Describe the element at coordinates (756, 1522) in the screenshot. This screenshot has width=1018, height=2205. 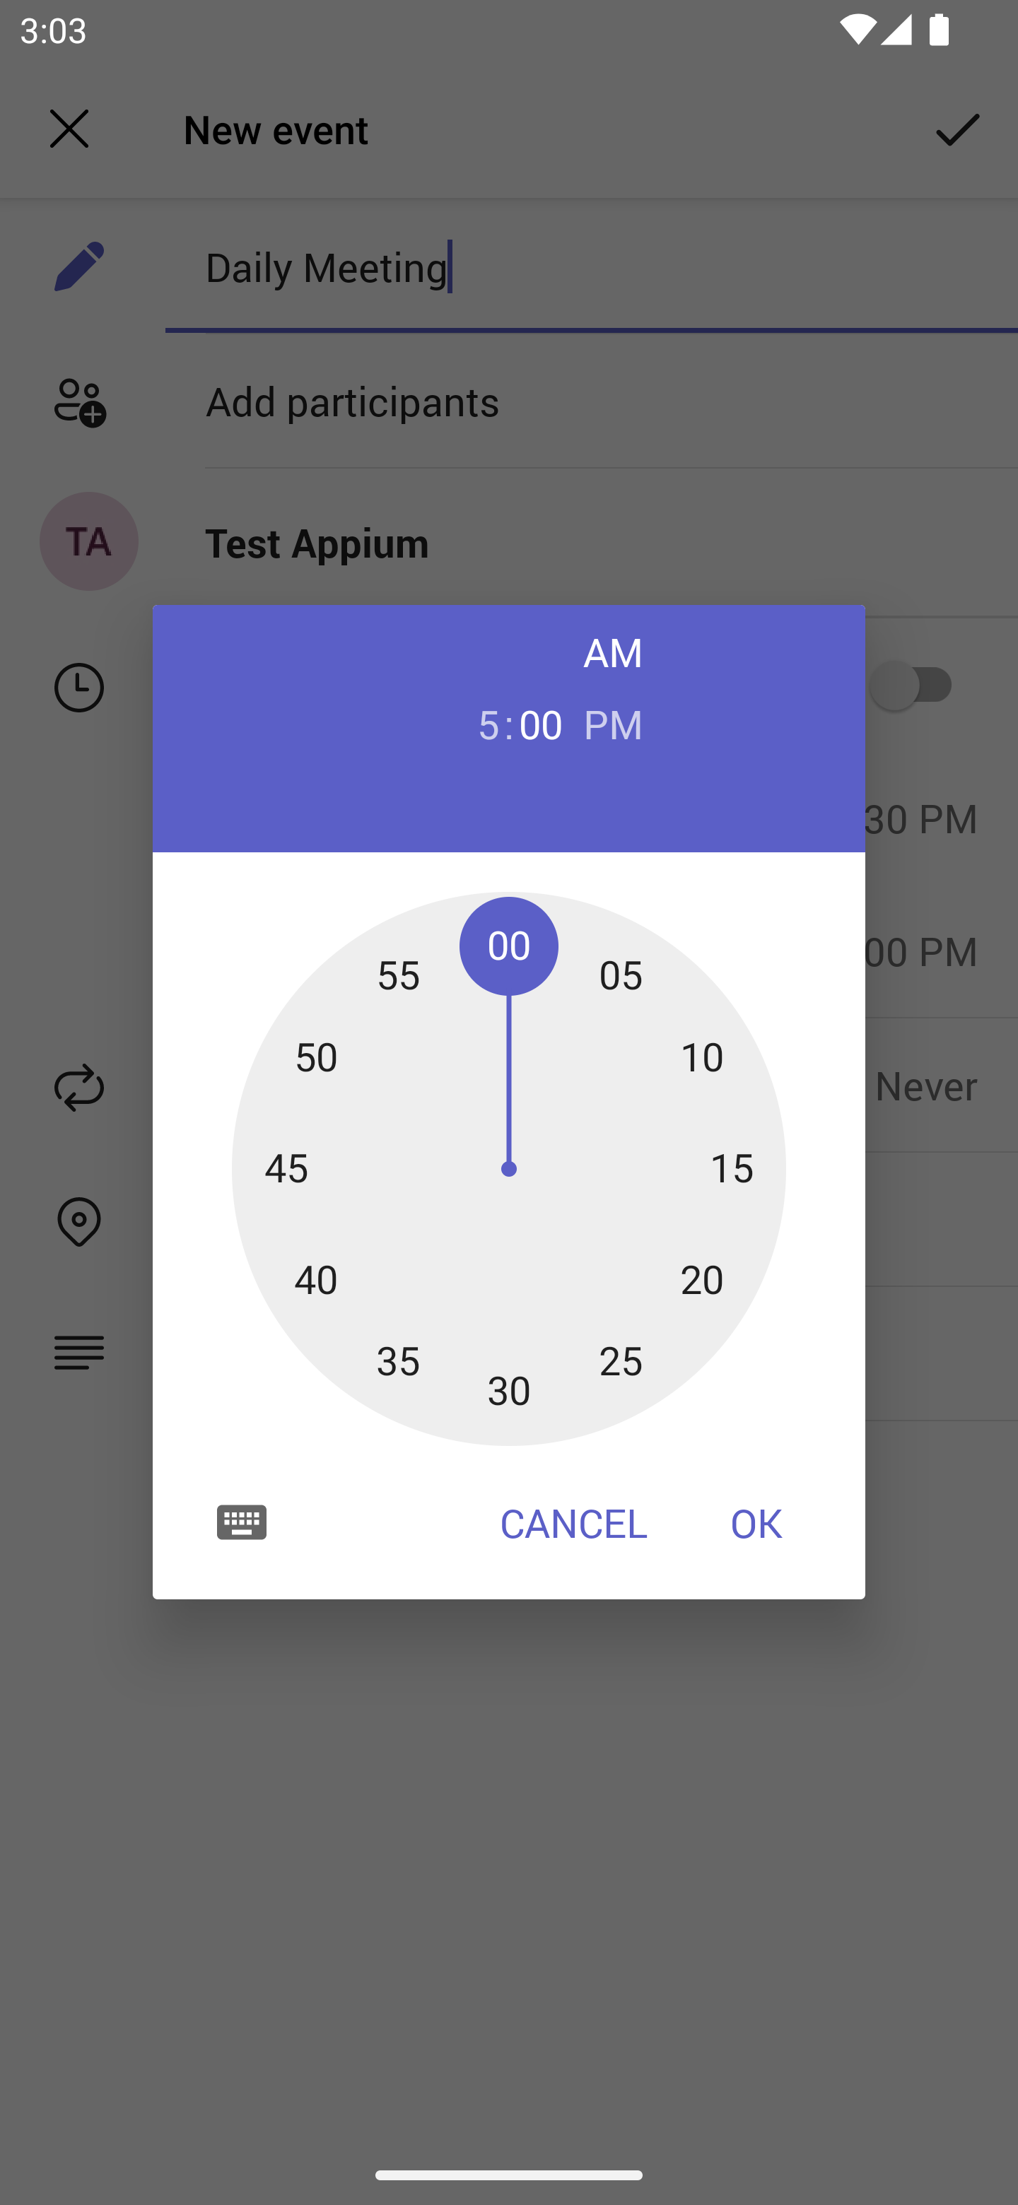
I see `OK` at that location.